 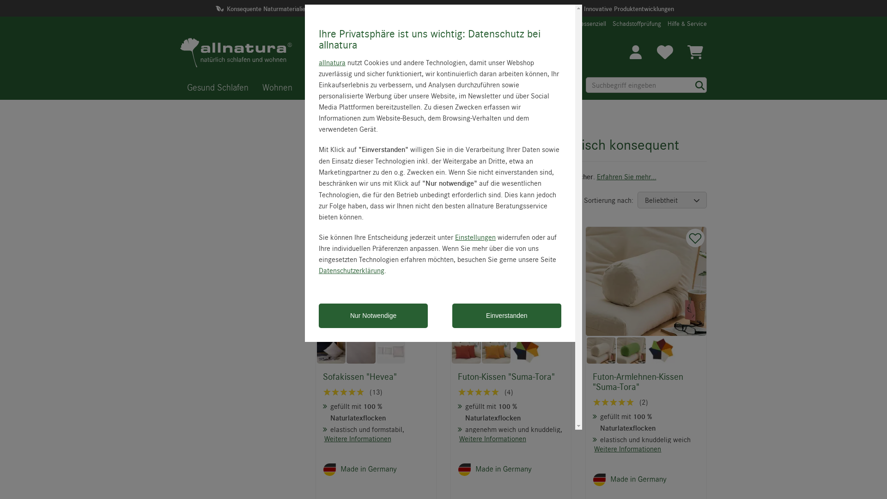 What do you see at coordinates (510, 470) in the screenshot?
I see `Made in Germany` at bounding box center [510, 470].